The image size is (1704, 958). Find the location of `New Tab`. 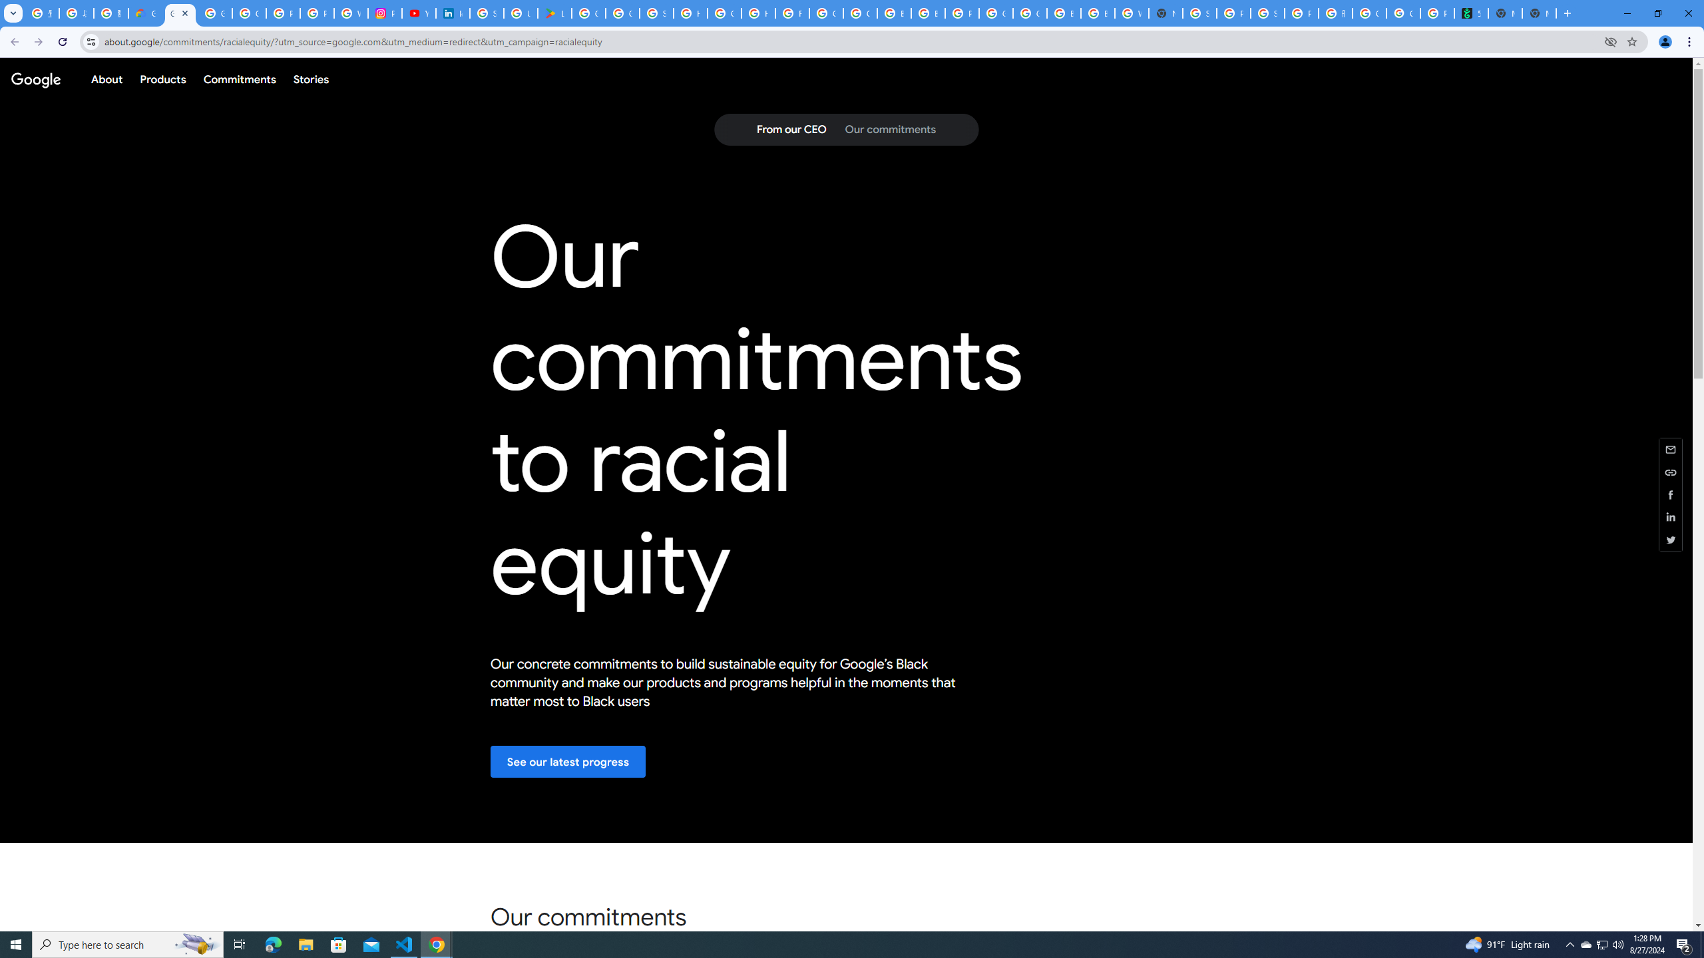

New Tab is located at coordinates (1166, 13).